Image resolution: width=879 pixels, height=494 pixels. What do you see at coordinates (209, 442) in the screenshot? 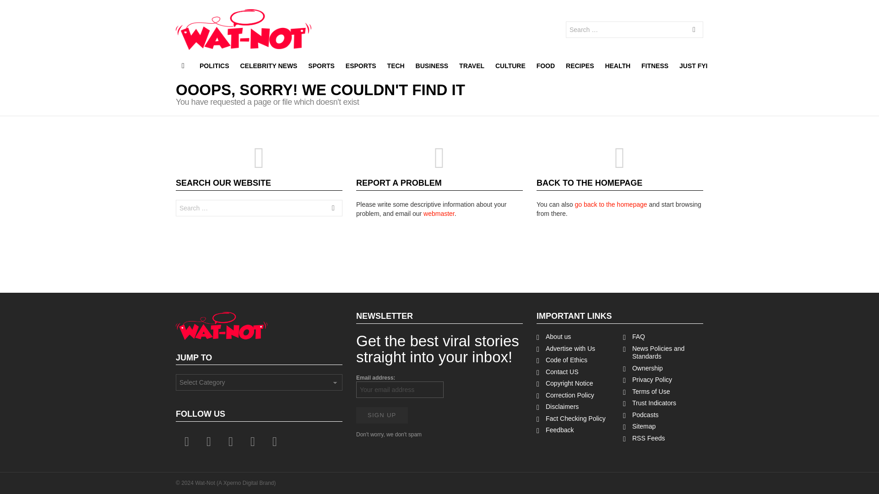
I see `twitter` at bounding box center [209, 442].